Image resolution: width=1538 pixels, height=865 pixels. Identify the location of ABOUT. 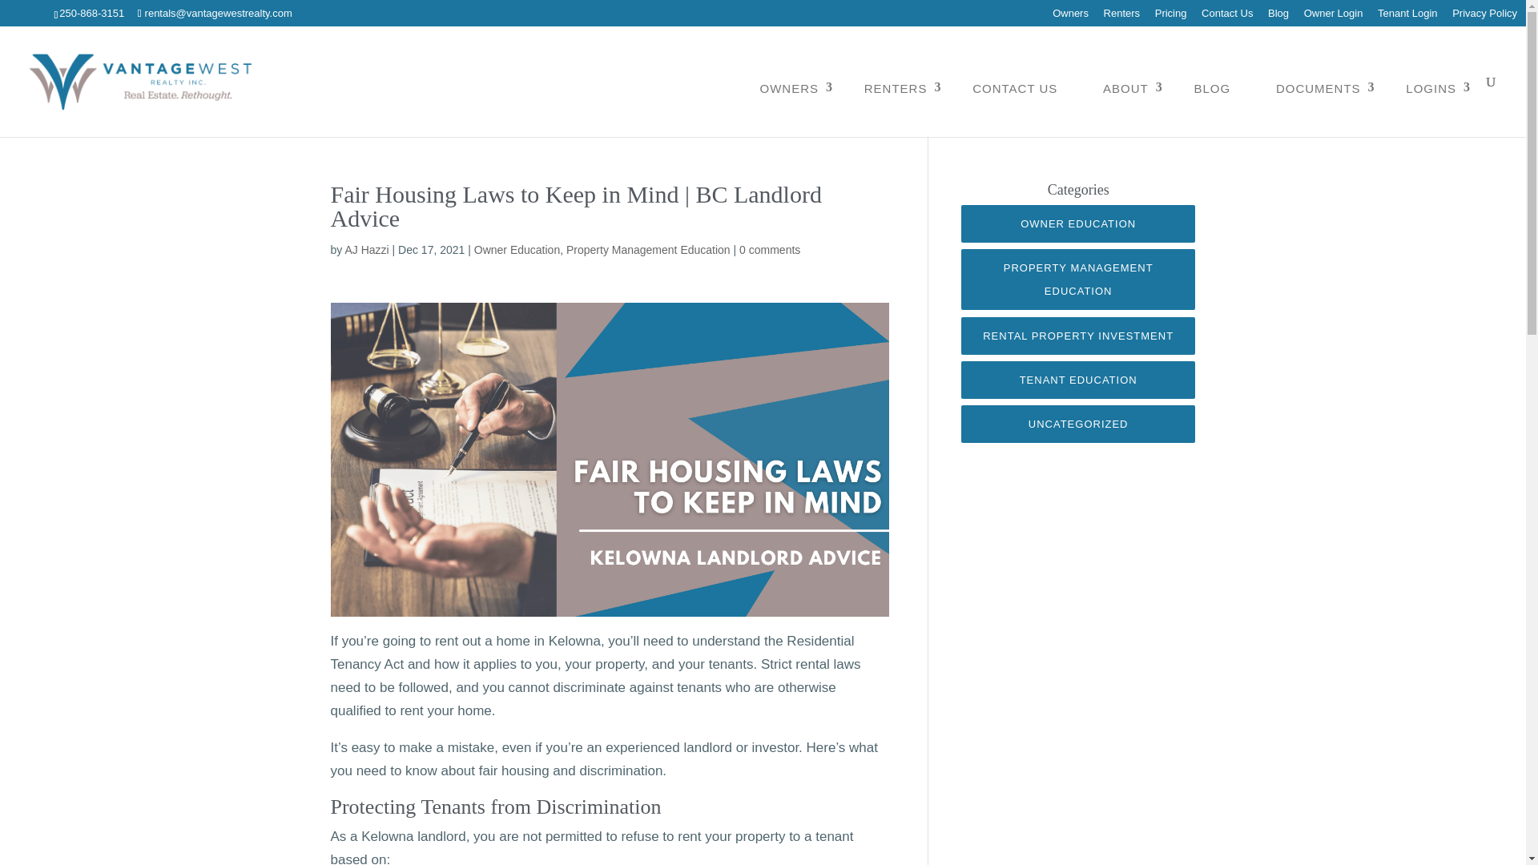
(1125, 88).